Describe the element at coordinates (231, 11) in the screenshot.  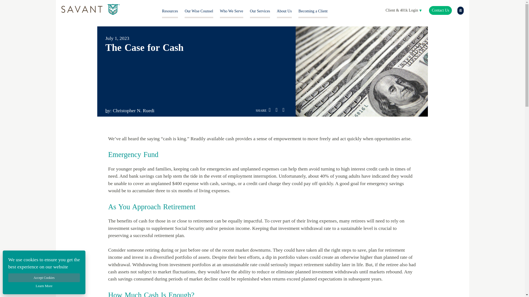
I see `Who We Serve` at that location.